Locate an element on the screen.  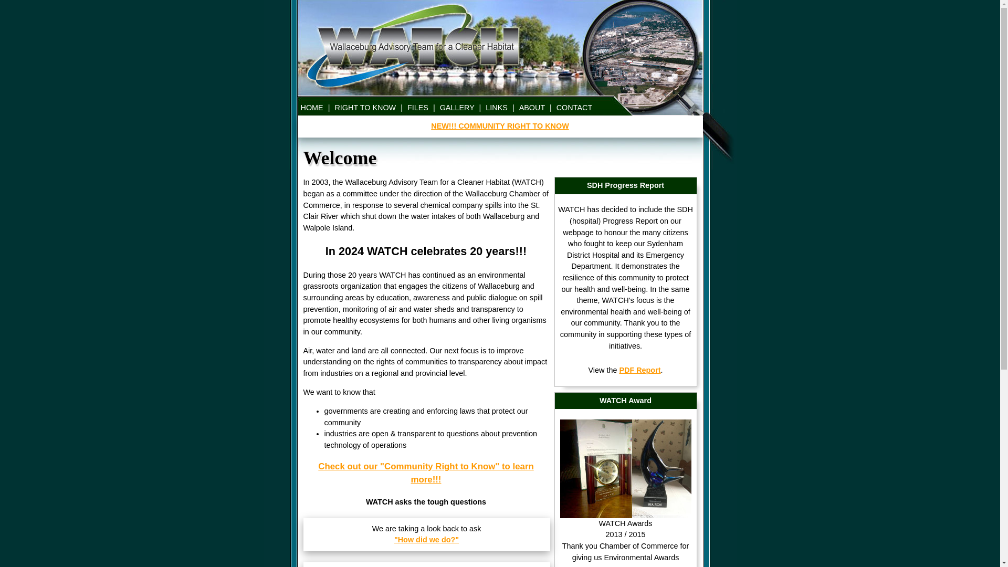
Check out our "Community Right to Know" to learn more!!! is located at coordinates (426, 473).